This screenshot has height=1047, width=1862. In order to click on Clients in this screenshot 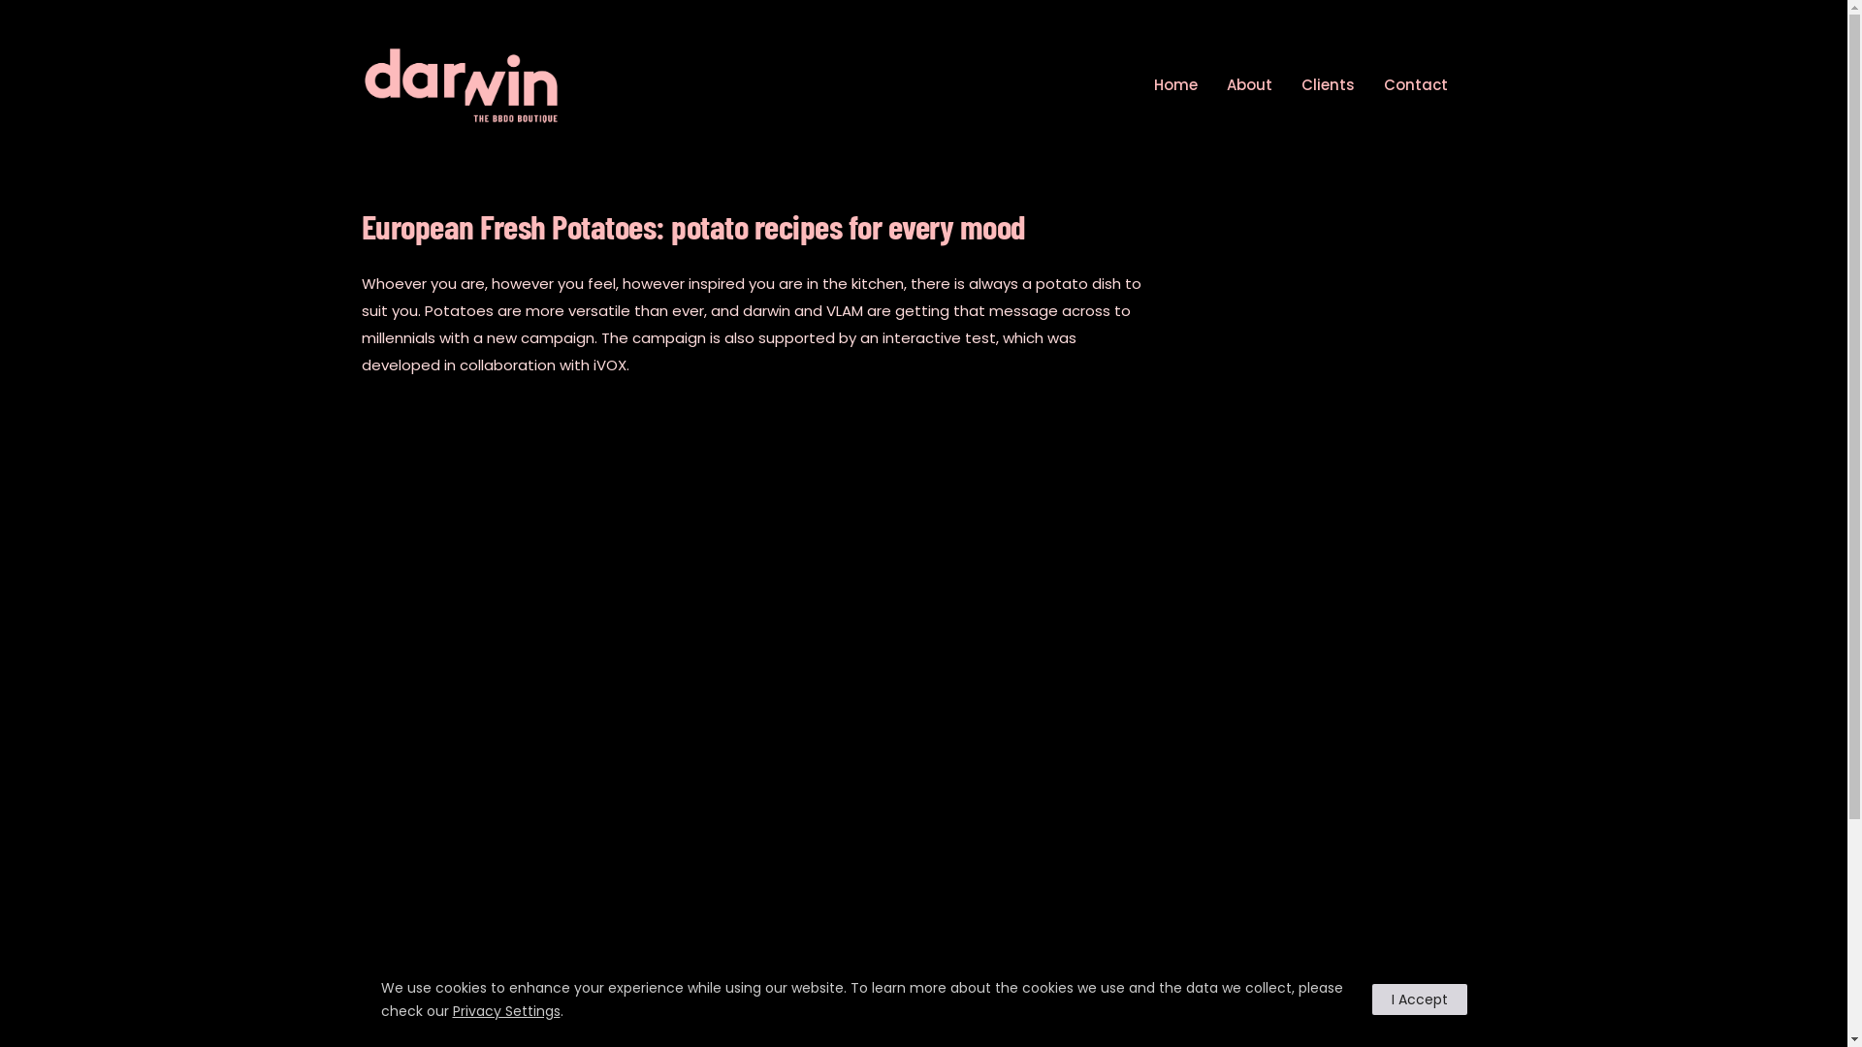, I will do `click(1329, 85)`.